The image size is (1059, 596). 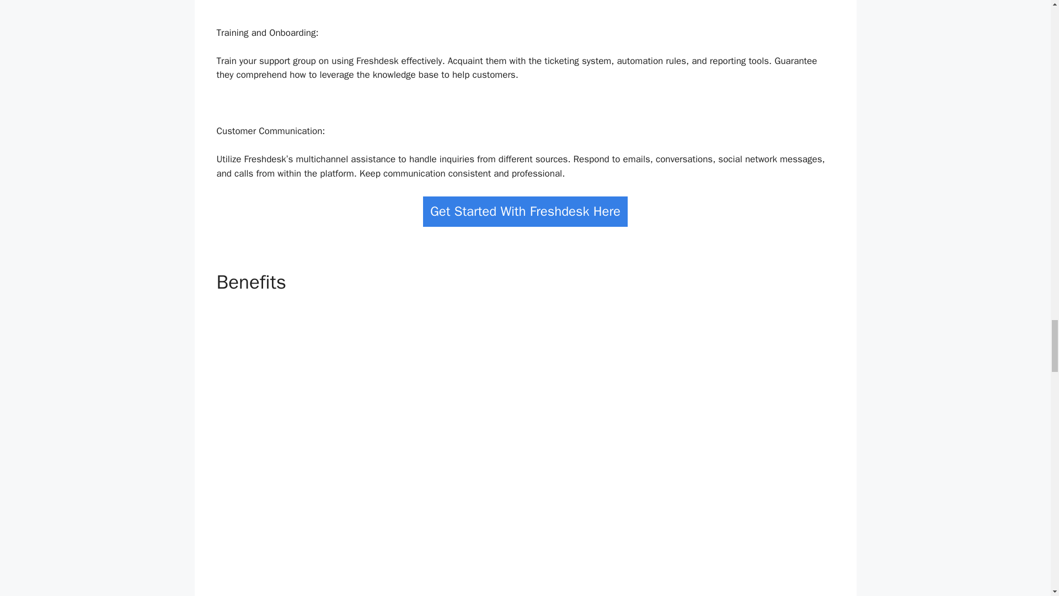 I want to click on Get Started With Freshdesk Here, so click(x=525, y=212).